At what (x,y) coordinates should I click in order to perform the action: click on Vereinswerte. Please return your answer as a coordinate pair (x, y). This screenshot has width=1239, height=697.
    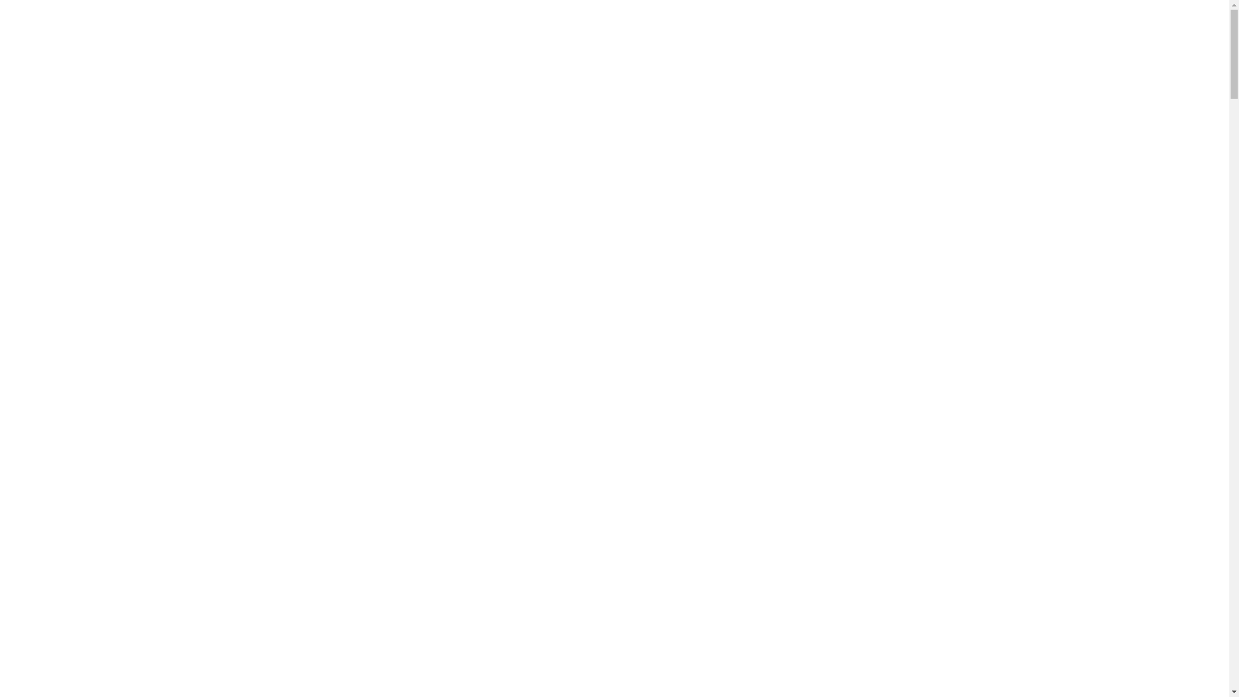
    Looking at the image, I should click on (651, 623).